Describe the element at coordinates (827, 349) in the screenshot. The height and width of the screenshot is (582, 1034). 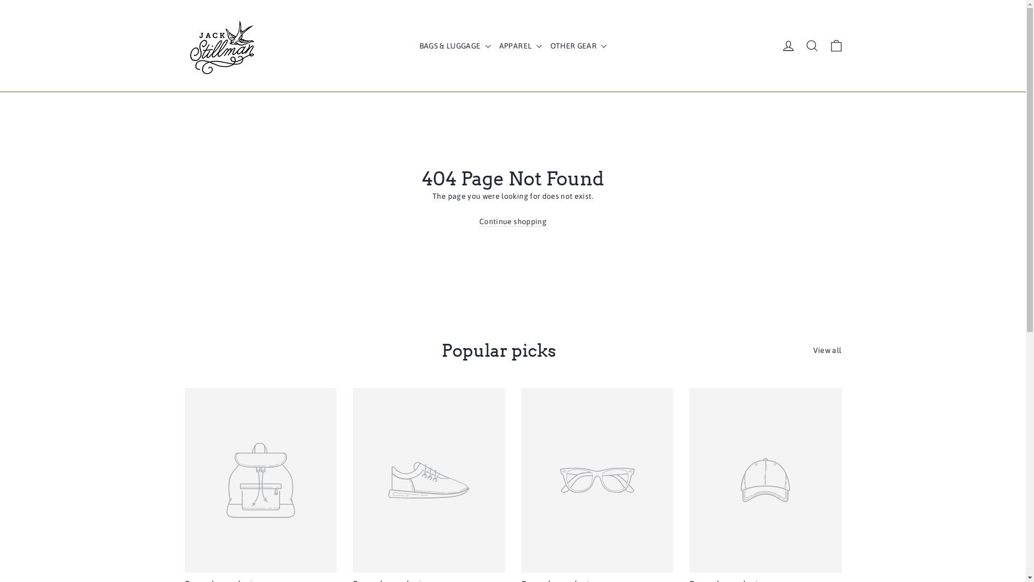
I see `View all` at that location.